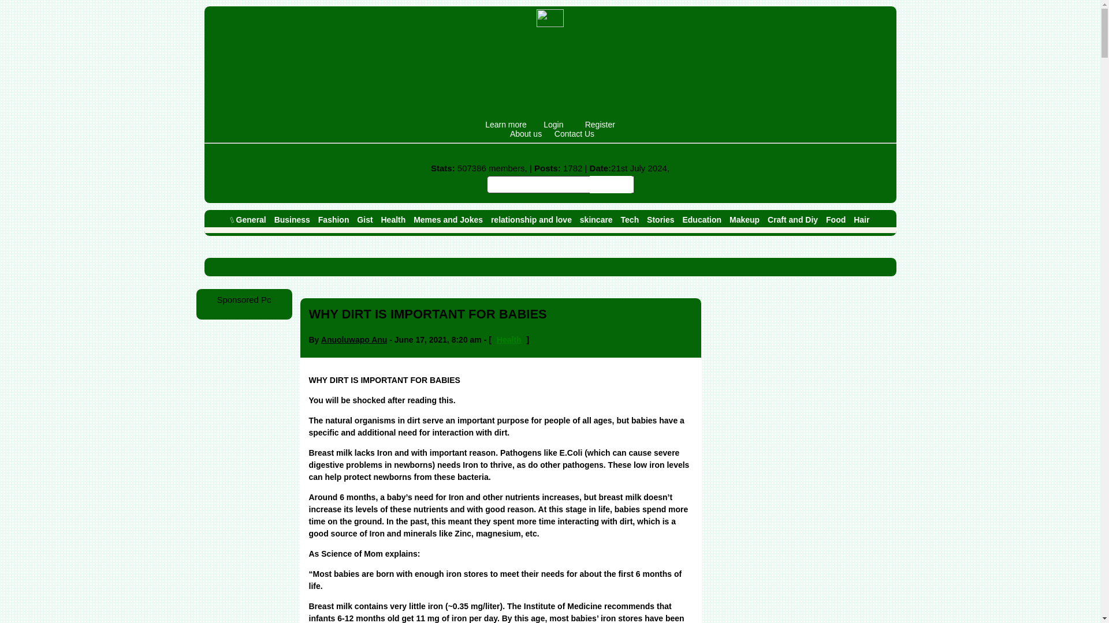  I want to click on Education, so click(701, 220).